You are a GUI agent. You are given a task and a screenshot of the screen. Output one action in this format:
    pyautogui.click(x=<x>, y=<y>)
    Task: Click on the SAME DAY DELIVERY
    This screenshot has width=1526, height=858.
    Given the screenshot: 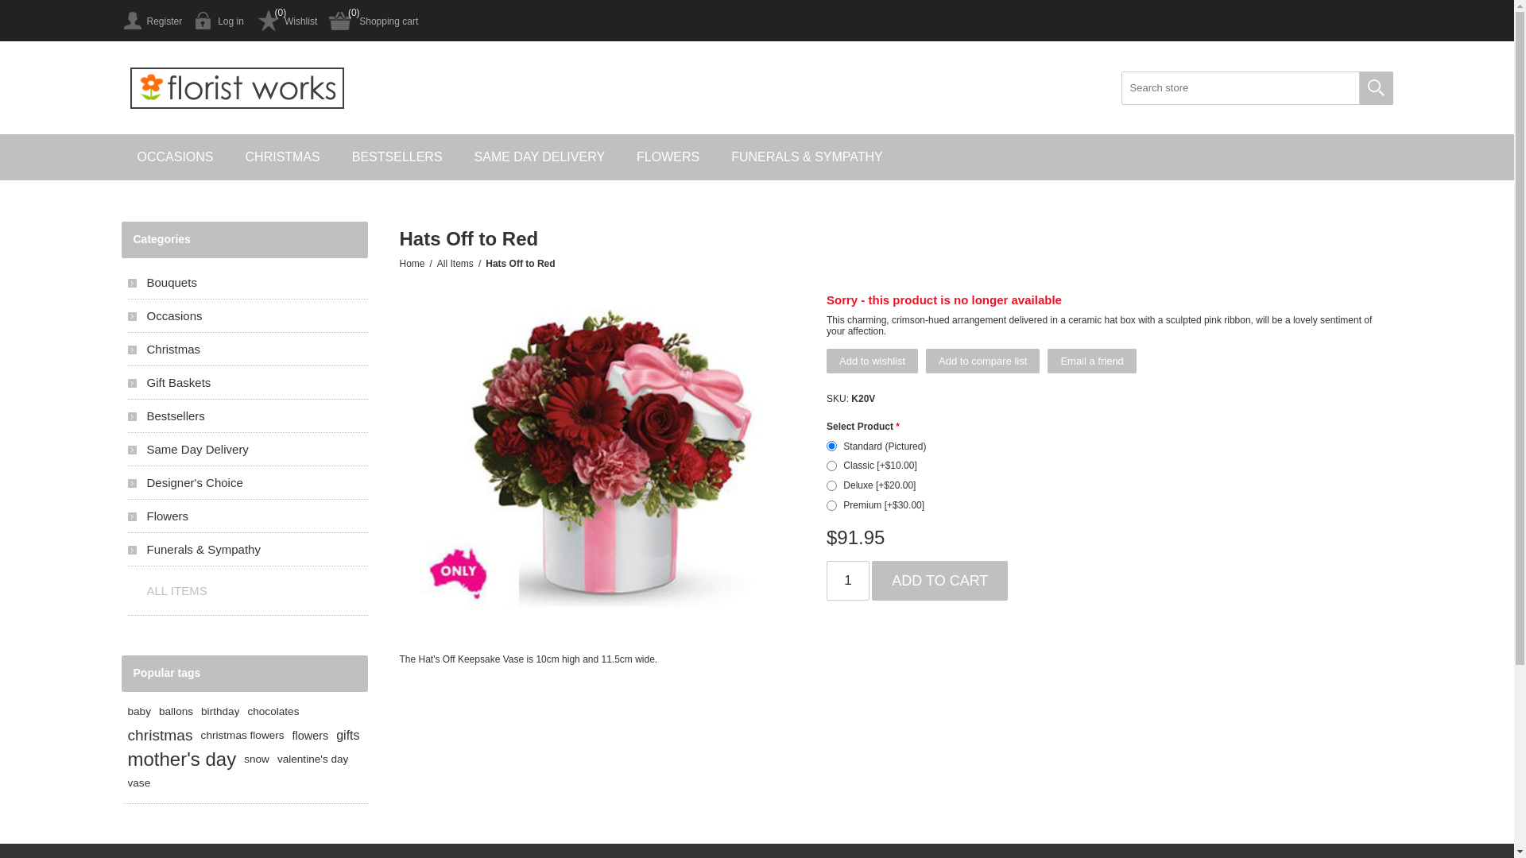 What is the action you would take?
    pyautogui.click(x=540, y=157)
    